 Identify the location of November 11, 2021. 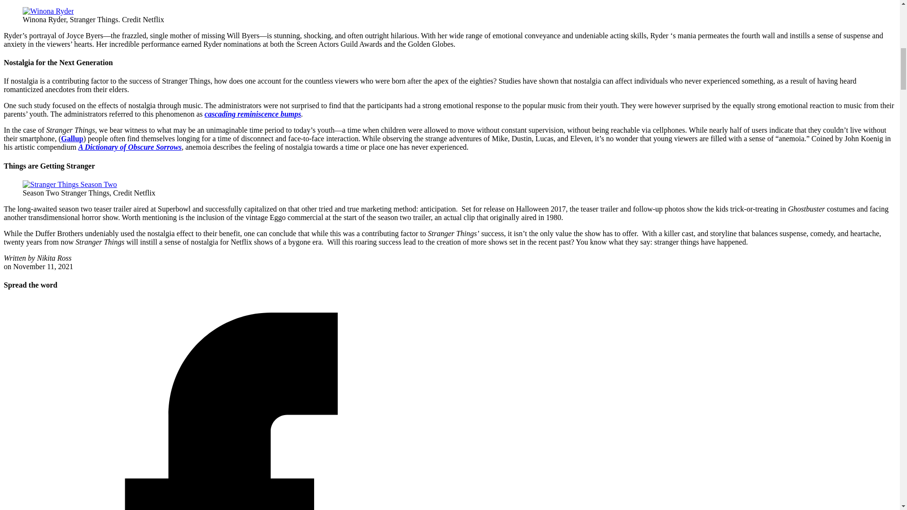
(43, 266).